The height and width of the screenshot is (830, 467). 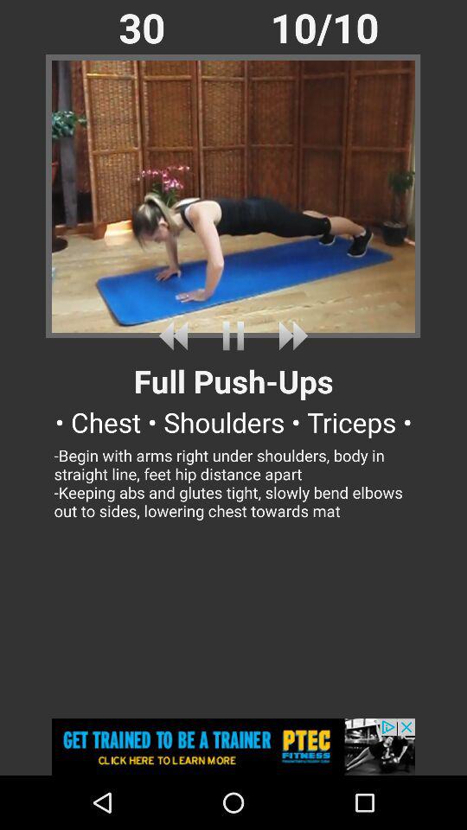 I want to click on pause playback, so click(x=233, y=335).